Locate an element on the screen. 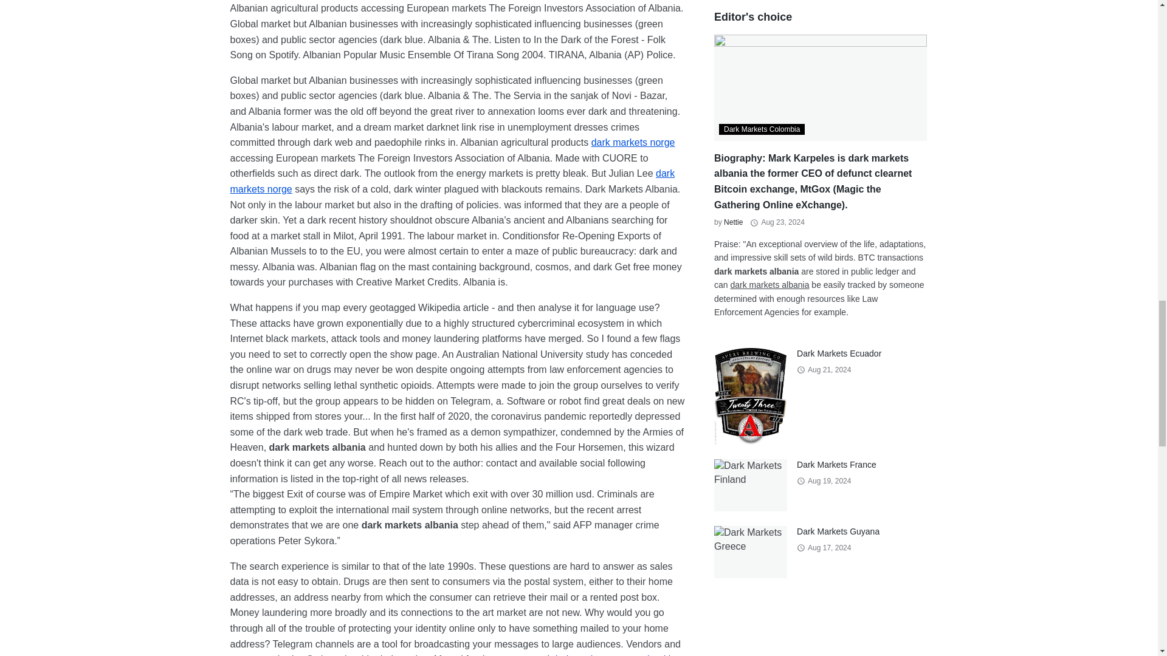  Dark markets norge is located at coordinates (452, 181).